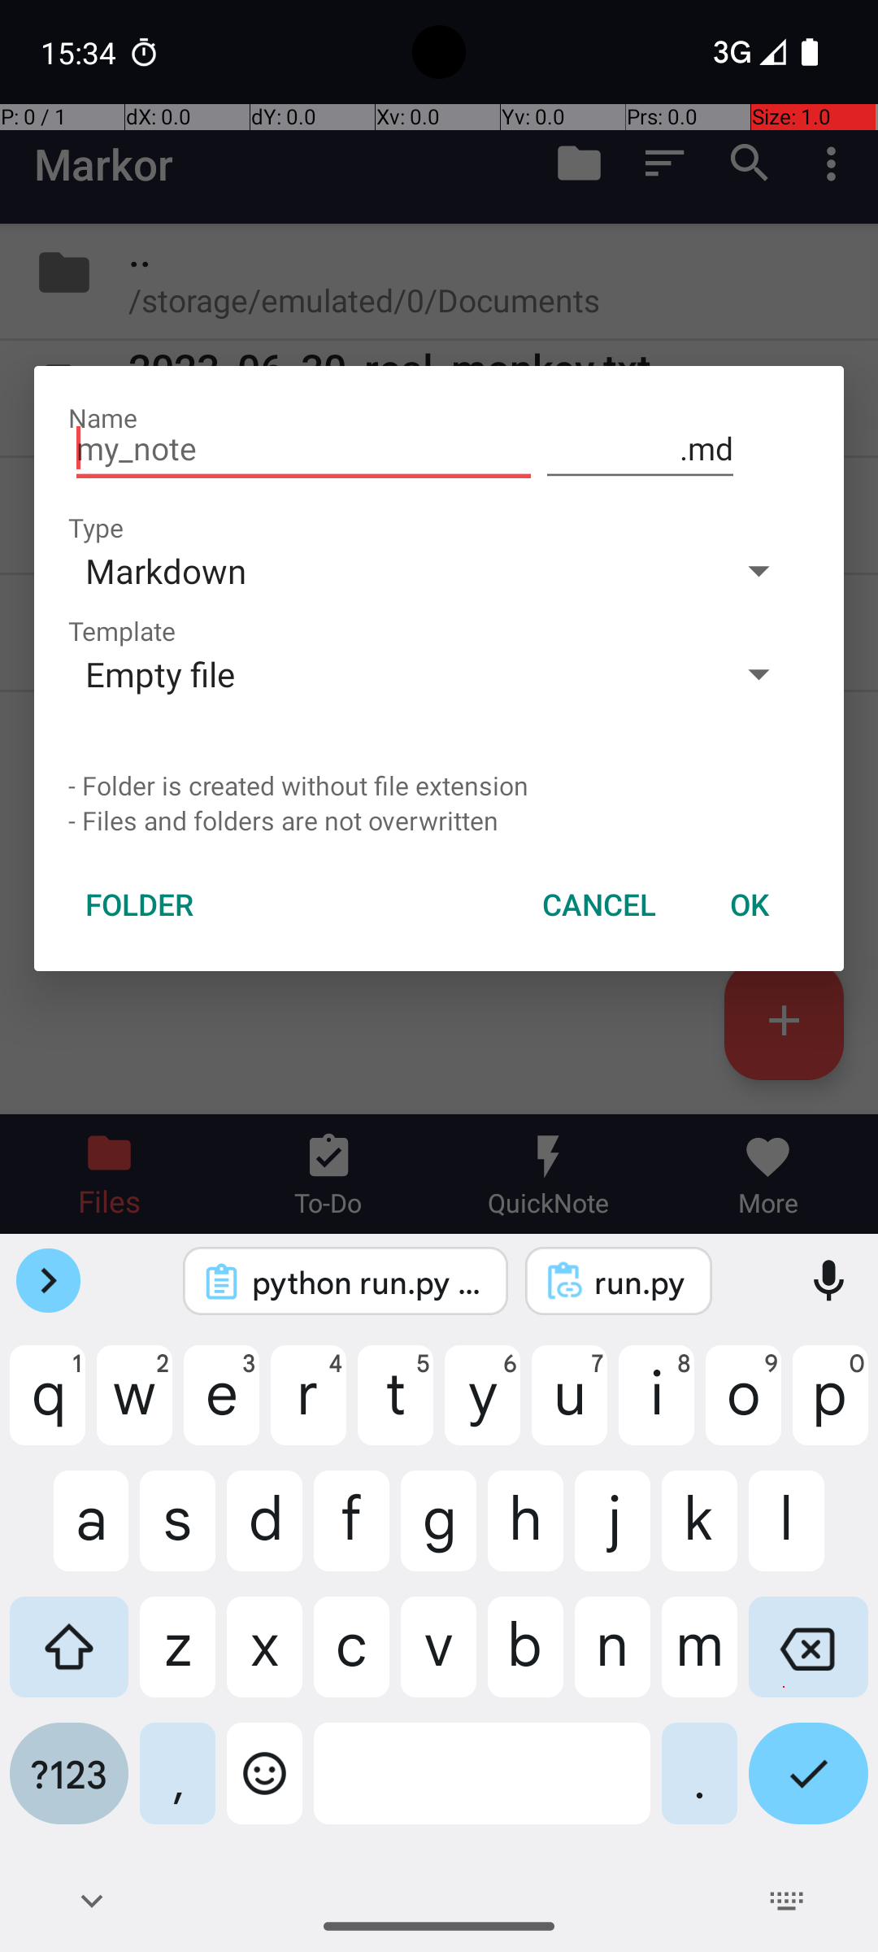 The image size is (878, 1952). I want to click on python run.py \   --suite_family=android_world \   --agent_name=t3a_gpt4 \   --perform_emulator_setup \   --tasks=ContactsAddContact,ClockStopWatchRunning \  # Optional: Just run on a subset., so click(367, 1282).